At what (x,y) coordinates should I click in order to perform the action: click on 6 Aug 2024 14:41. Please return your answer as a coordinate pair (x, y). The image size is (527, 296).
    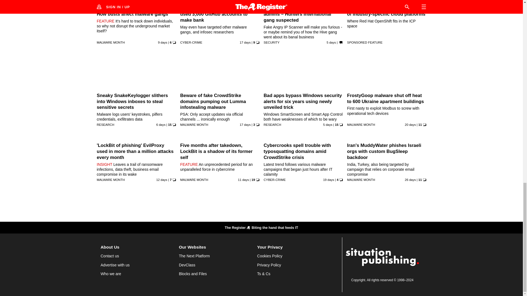
    Looking at the image, I should click on (328, 125).